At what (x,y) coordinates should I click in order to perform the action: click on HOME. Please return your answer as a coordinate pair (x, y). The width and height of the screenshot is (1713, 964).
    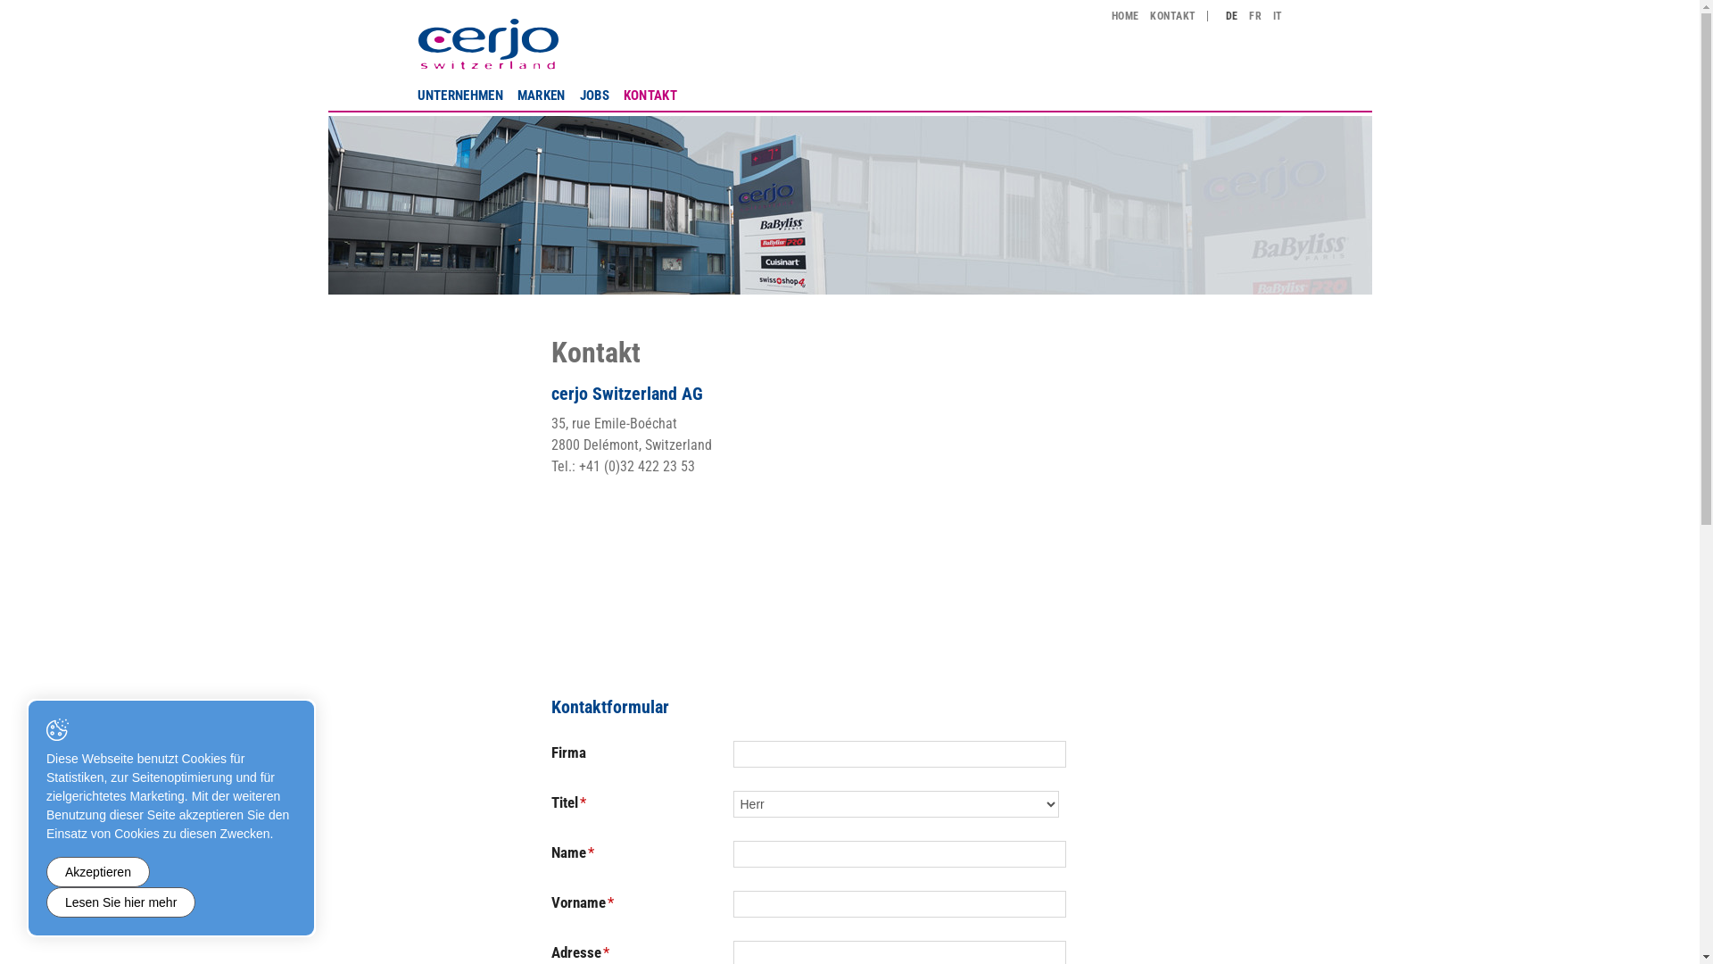
    Looking at the image, I should click on (1126, 16).